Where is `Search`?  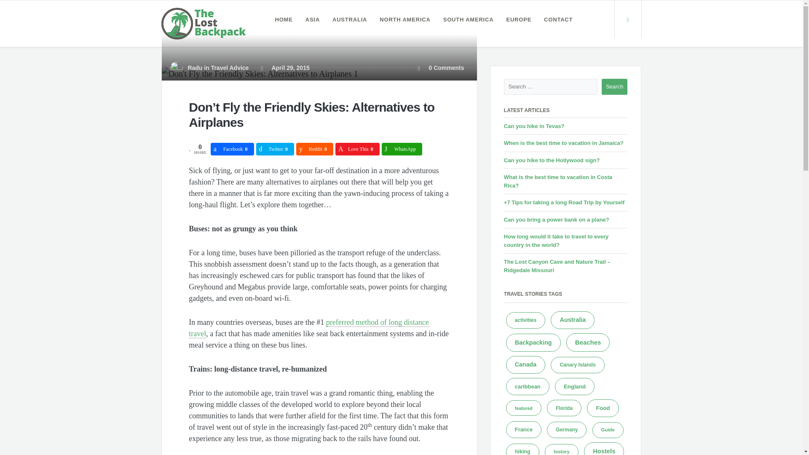 Search is located at coordinates (614, 86).